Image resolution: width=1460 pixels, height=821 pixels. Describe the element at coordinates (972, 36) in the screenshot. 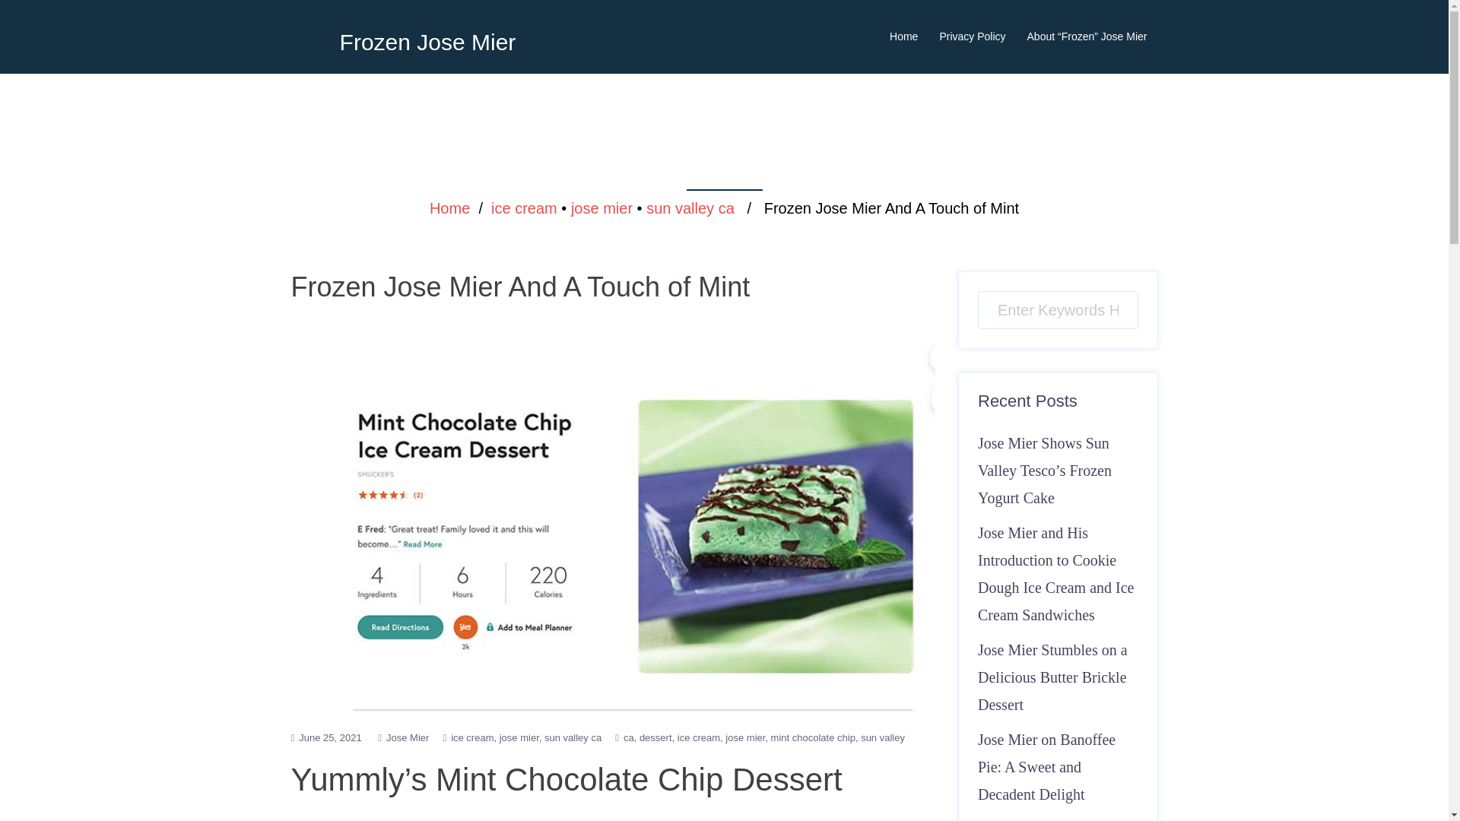

I see `Privacy Policy` at that location.